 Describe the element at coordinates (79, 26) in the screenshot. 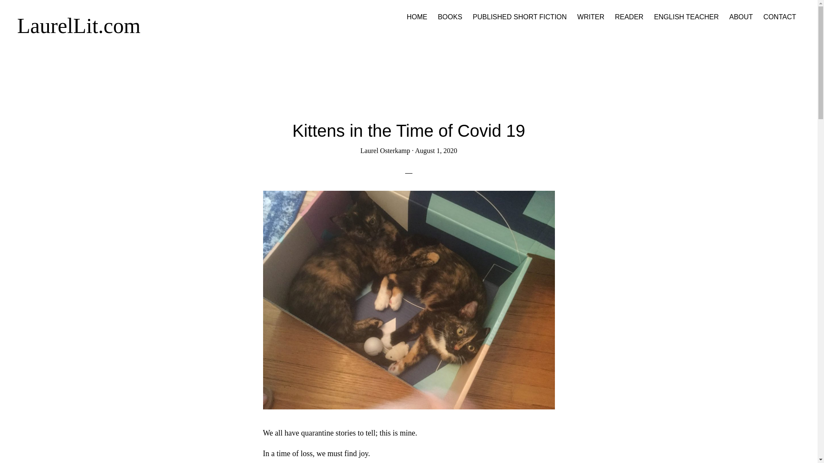

I see `LaurelLit.com` at that location.